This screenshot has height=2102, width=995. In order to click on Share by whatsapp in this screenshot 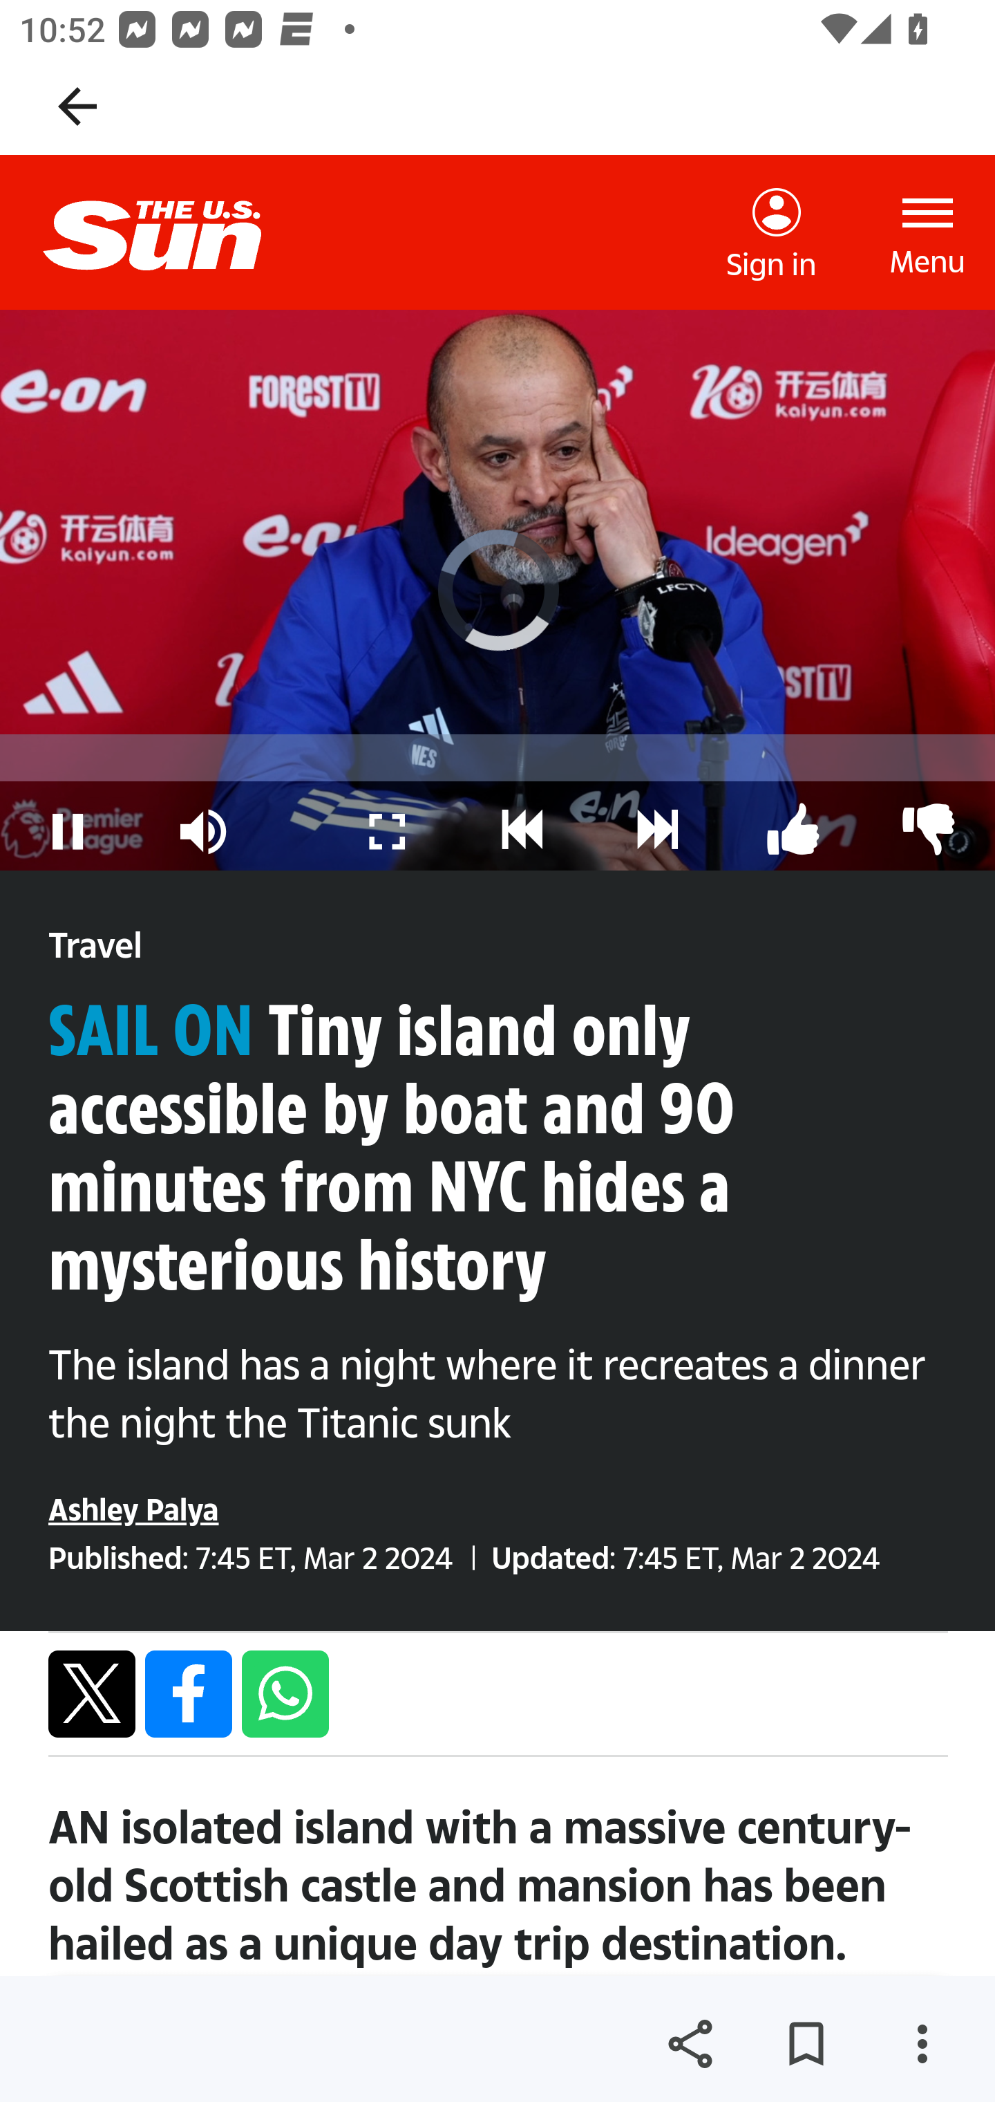, I will do `click(285, 1693)`.